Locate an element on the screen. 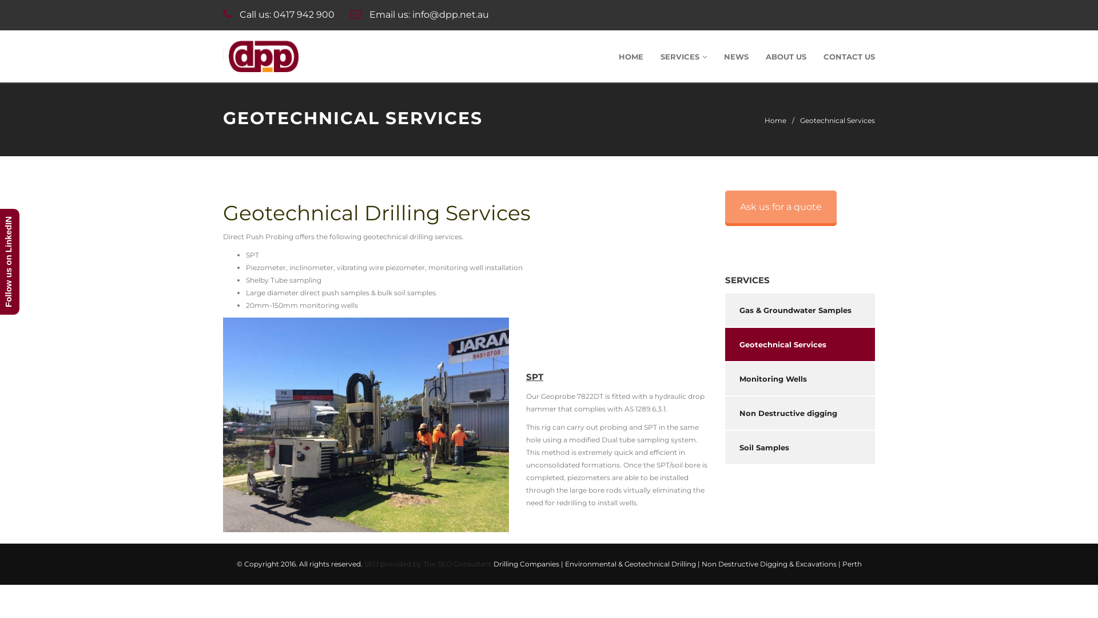  ABOUT US is located at coordinates (786, 57).